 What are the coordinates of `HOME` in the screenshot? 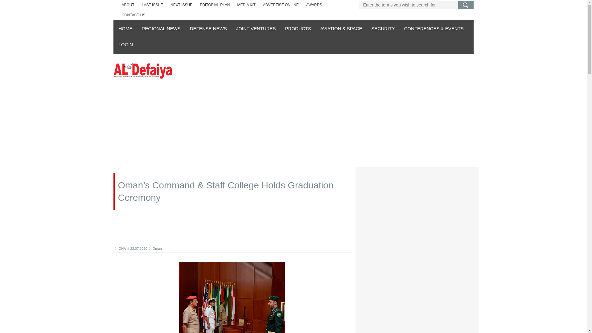 It's located at (126, 29).